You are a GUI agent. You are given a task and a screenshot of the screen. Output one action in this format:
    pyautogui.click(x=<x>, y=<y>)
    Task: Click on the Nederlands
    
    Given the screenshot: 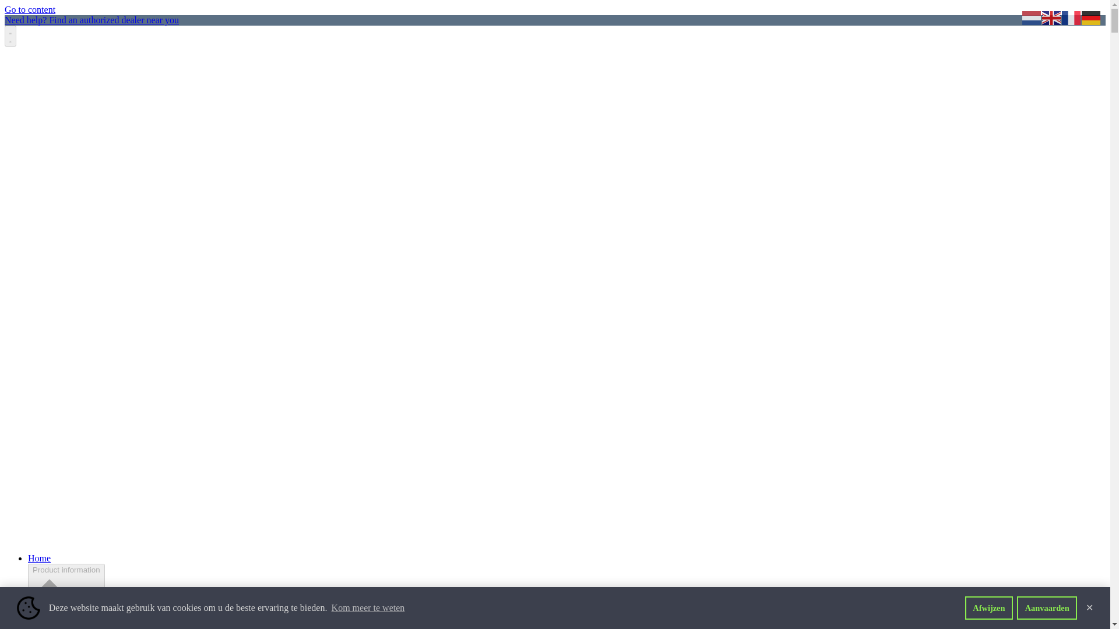 What is the action you would take?
    pyautogui.click(x=1032, y=16)
    